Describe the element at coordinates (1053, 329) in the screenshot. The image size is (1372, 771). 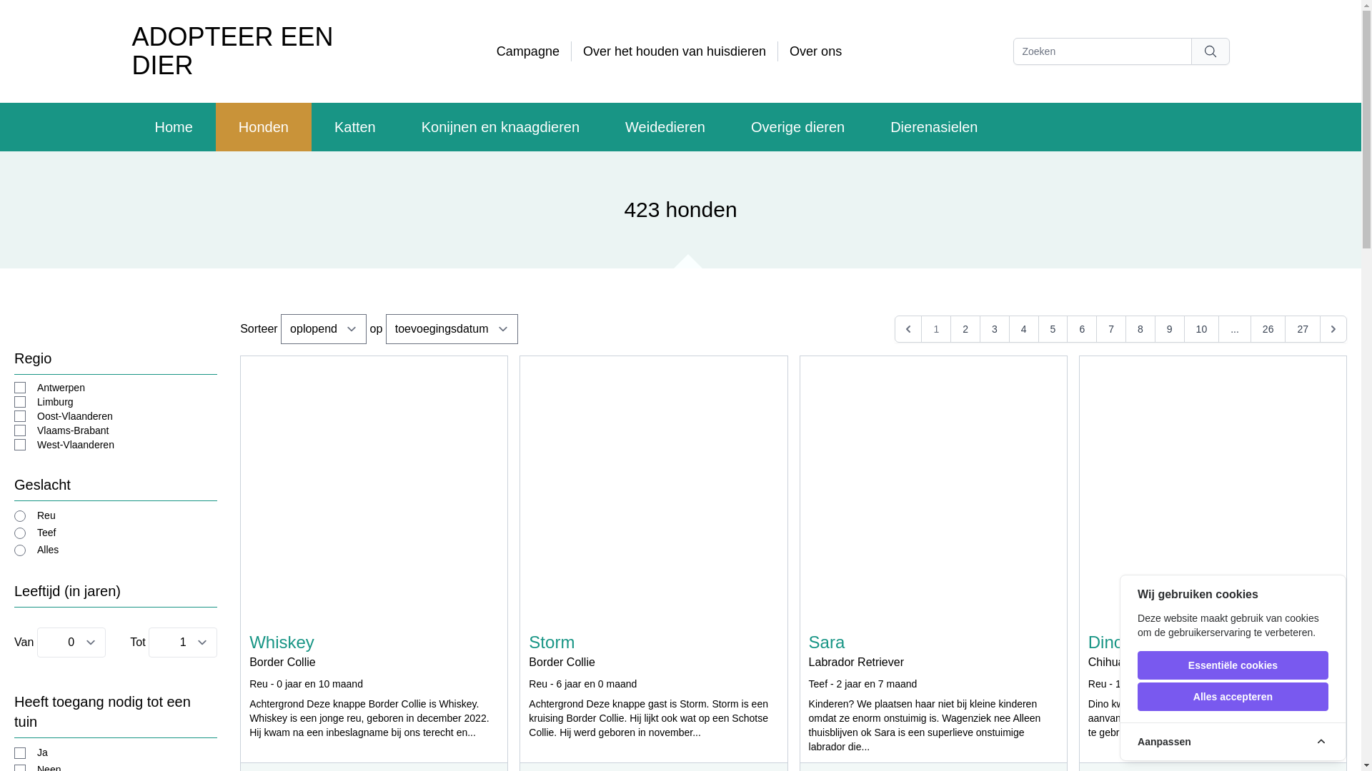
I see `5` at that location.